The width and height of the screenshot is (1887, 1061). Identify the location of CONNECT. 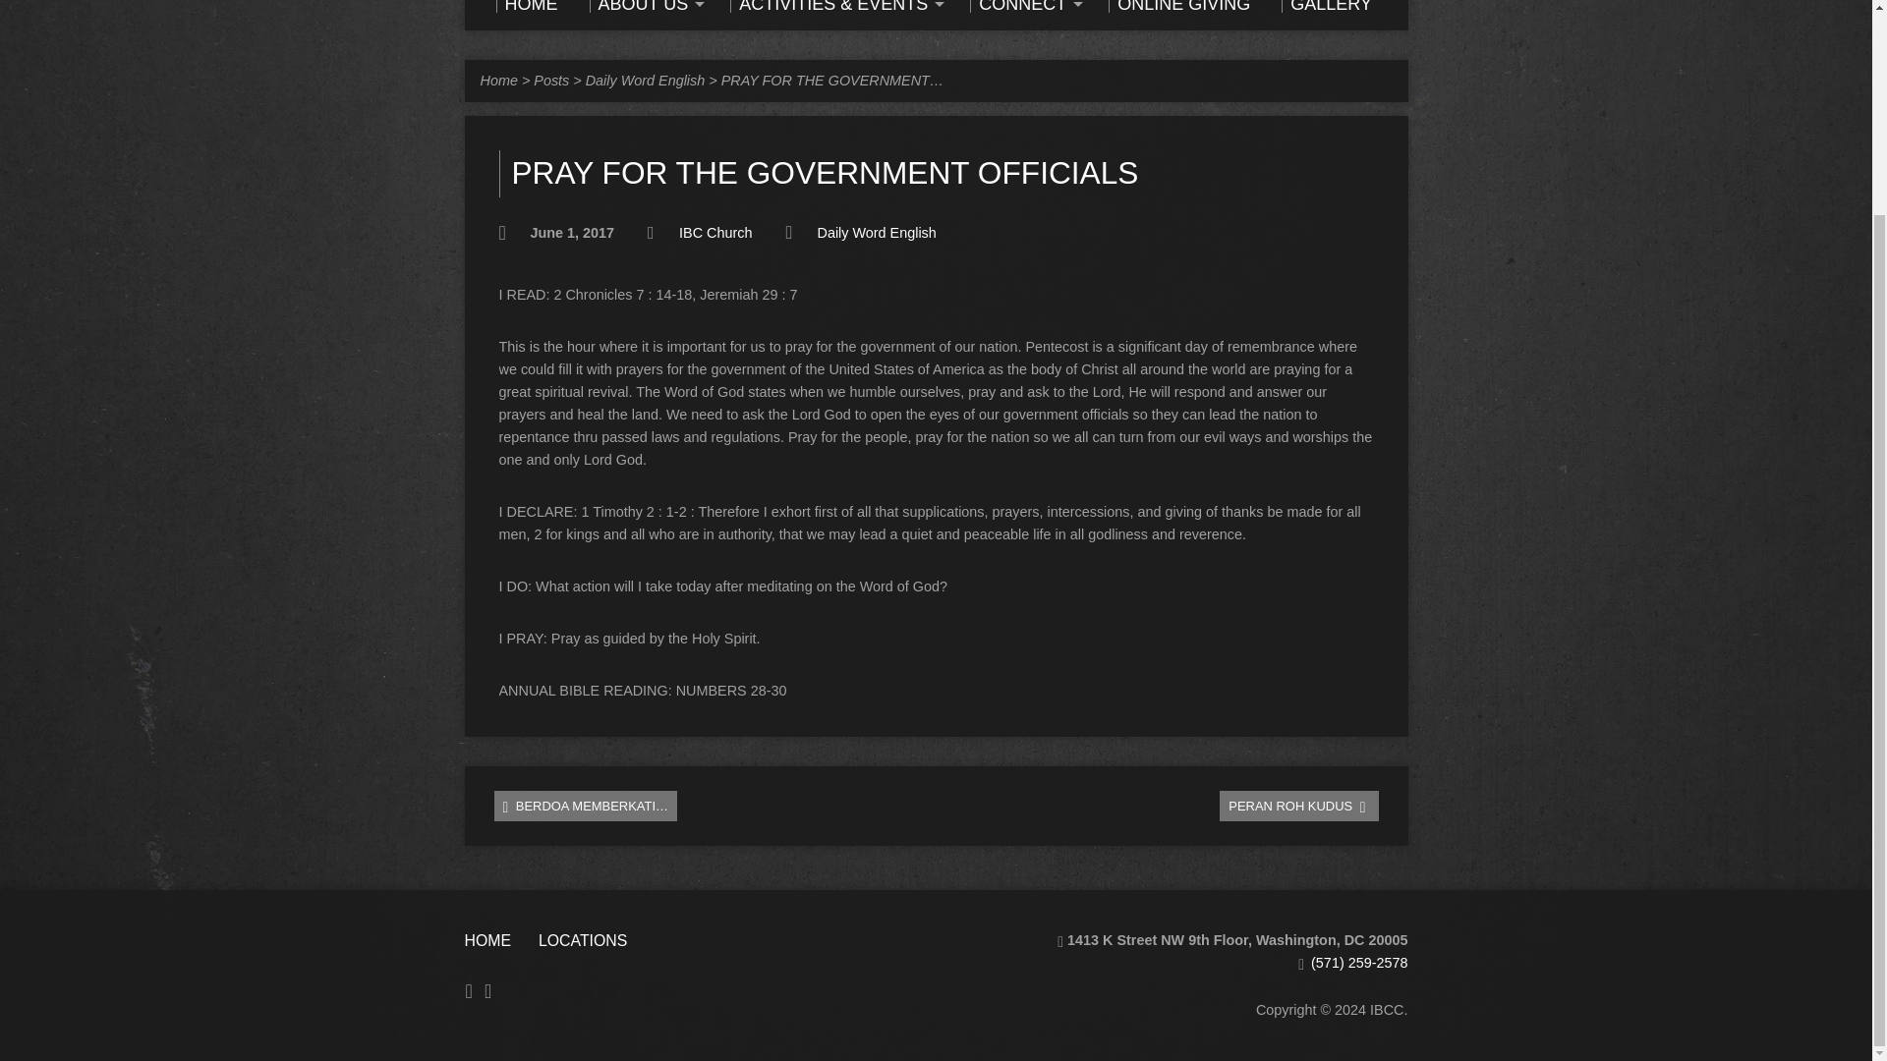
(1023, 6).